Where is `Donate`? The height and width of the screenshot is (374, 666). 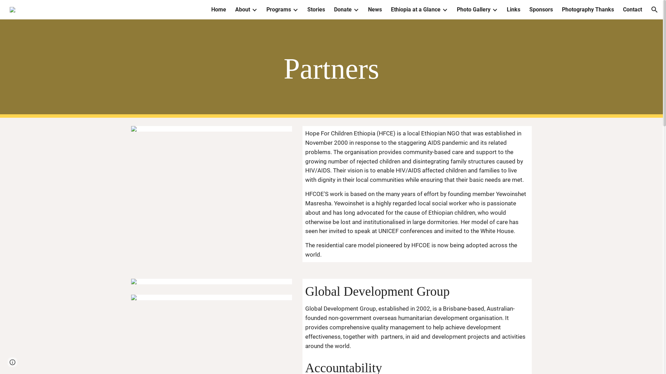 Donate is located at coordinates (343, 10).